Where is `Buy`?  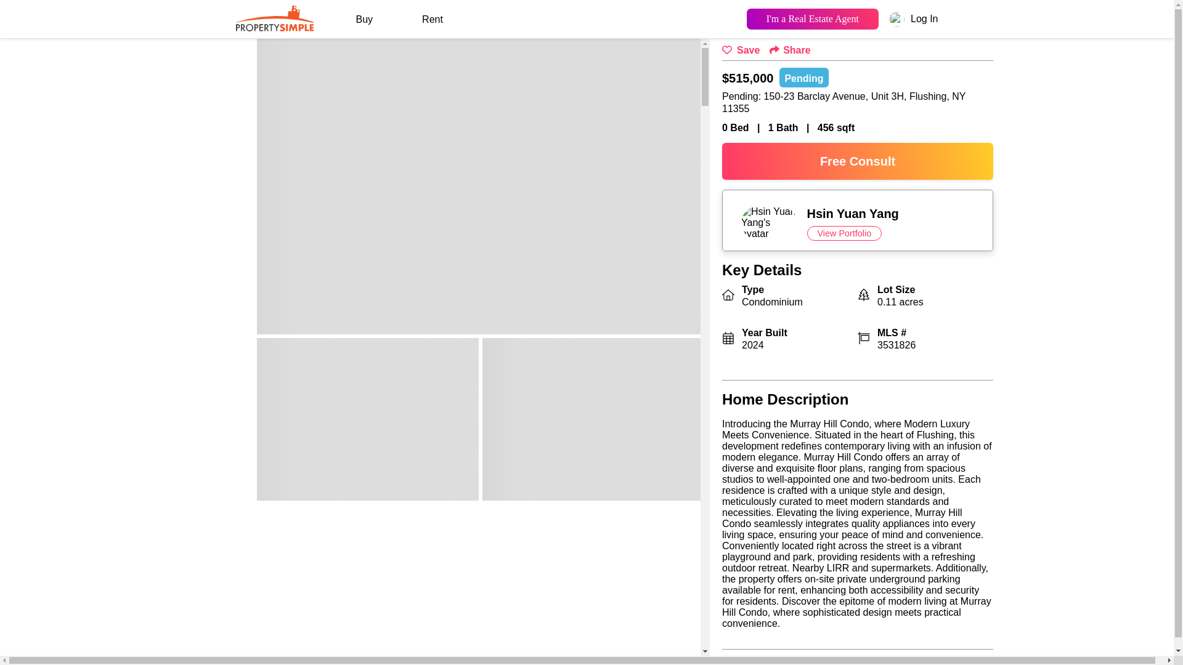
Buy is located at coordinates (364, 20).